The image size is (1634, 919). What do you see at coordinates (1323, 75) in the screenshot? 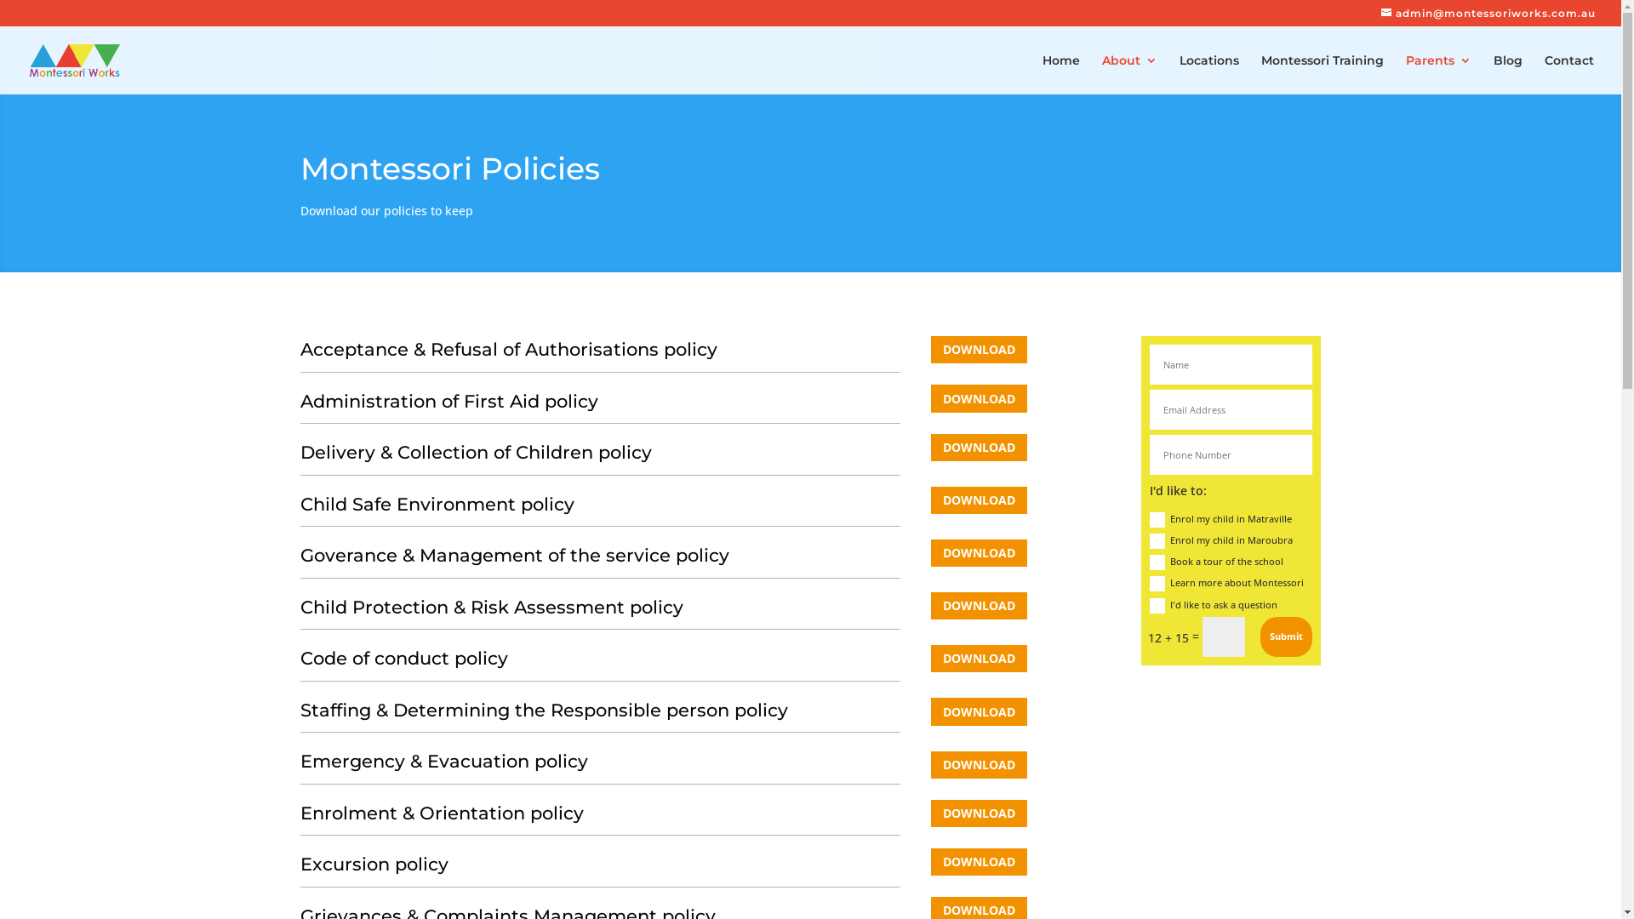
I see `Montessori Training` at bounding box center [1323, 75].